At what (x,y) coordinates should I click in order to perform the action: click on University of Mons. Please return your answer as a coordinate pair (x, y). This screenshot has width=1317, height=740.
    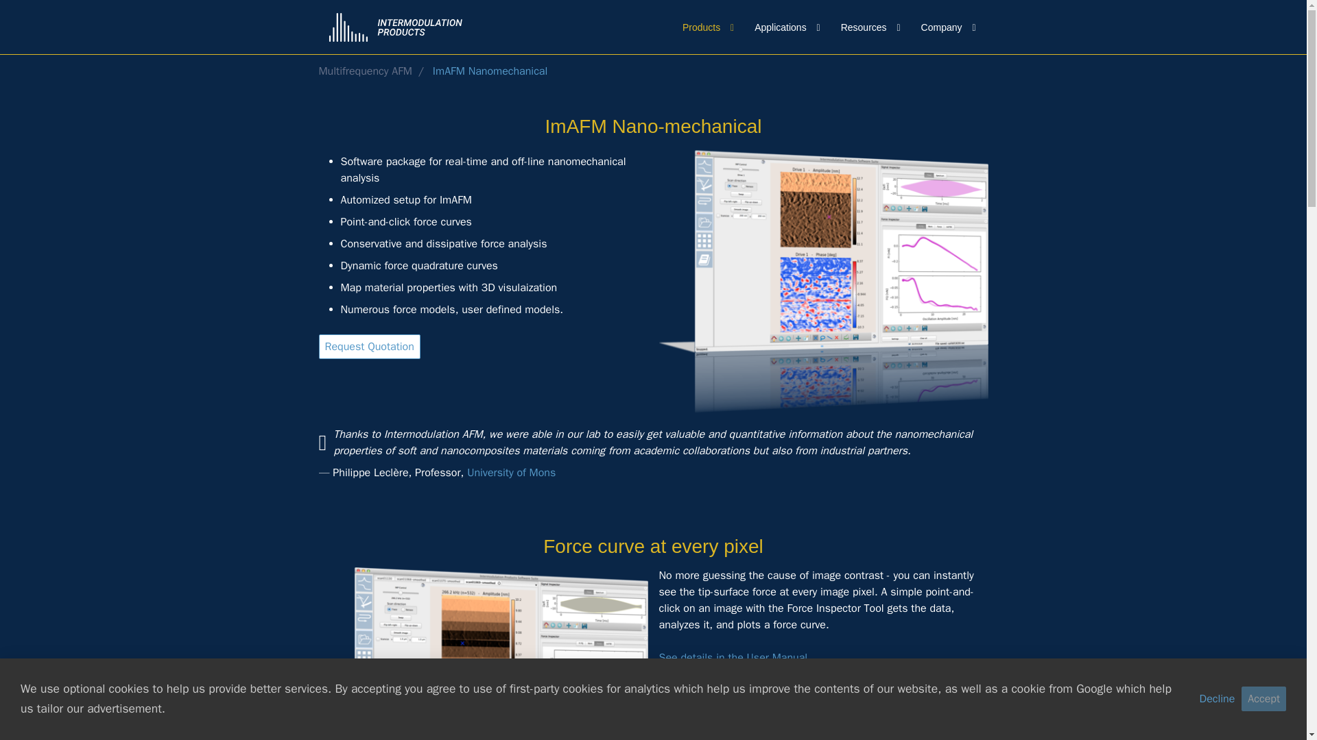
    Looking at the image, I should click on (512, 473).